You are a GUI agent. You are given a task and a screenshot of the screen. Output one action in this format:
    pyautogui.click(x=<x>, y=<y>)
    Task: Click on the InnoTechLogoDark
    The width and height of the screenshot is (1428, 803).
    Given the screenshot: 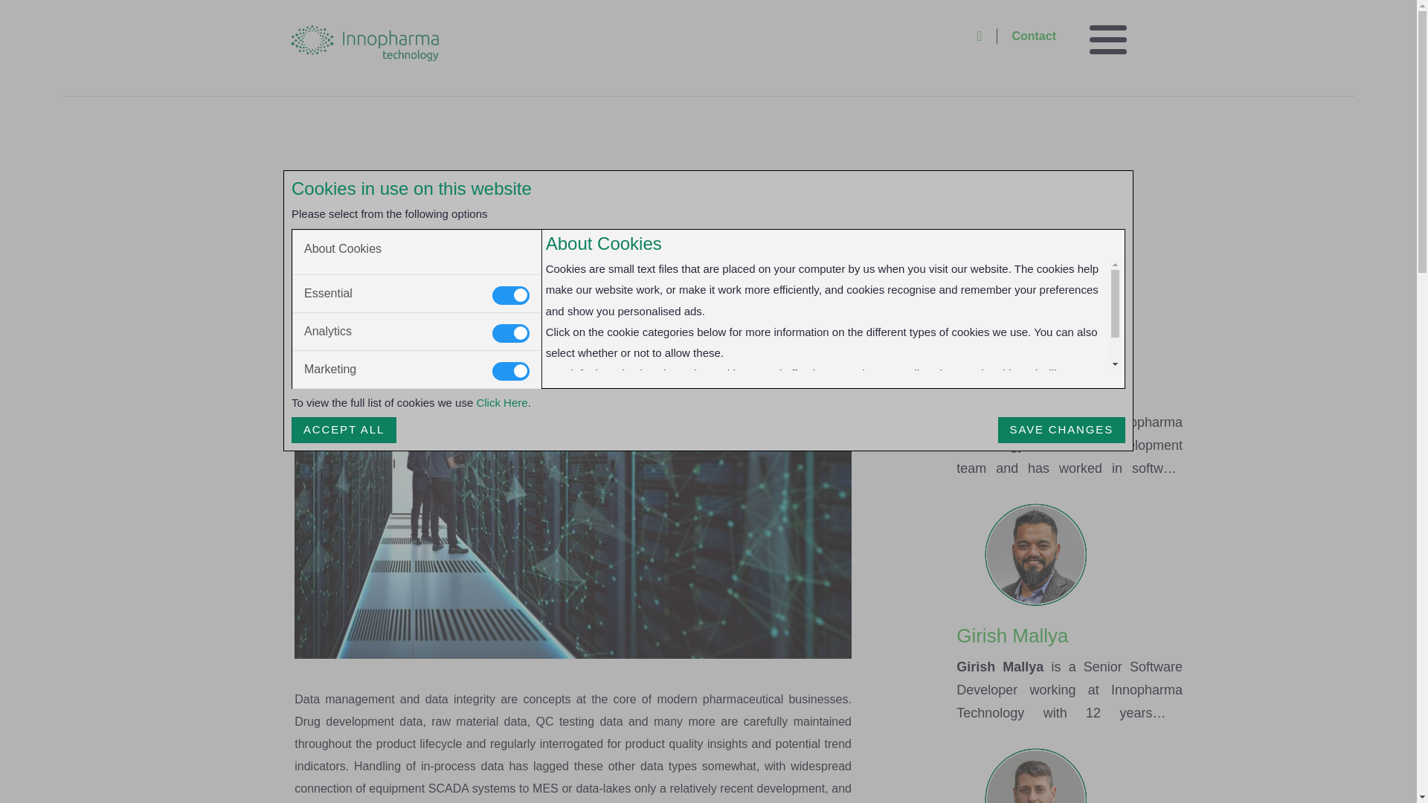 What is the action you would take?
    pyautogui.click(x=365, y=43)
    